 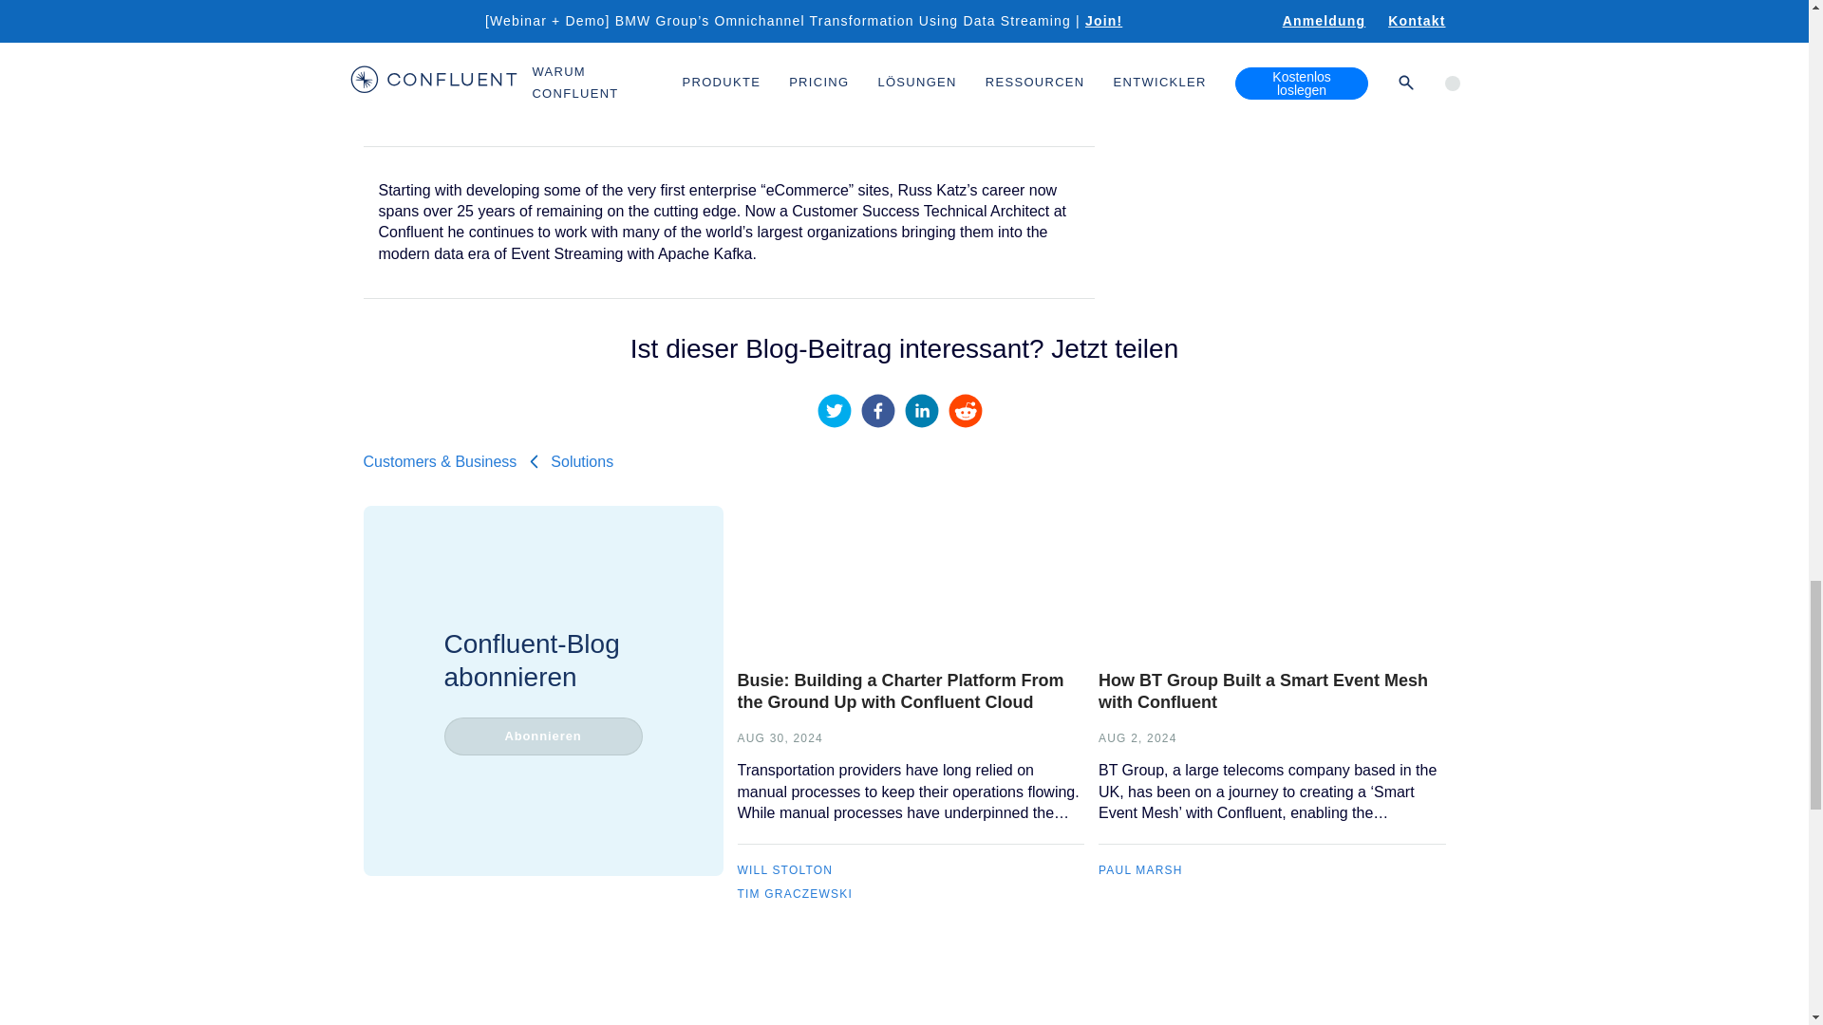 What do you see at coordinates (794, 894) in the screenshot?
I see `View all posts by Tim Graczewski` at bounding box center [794, 894].